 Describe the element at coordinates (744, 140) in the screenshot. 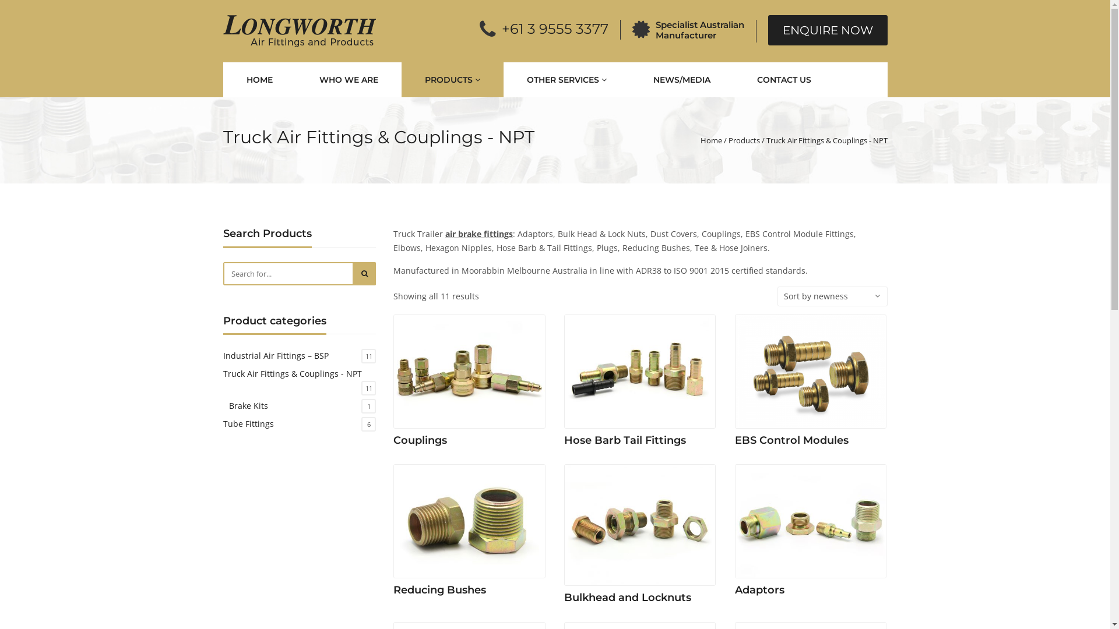

I see `Products` at that location.